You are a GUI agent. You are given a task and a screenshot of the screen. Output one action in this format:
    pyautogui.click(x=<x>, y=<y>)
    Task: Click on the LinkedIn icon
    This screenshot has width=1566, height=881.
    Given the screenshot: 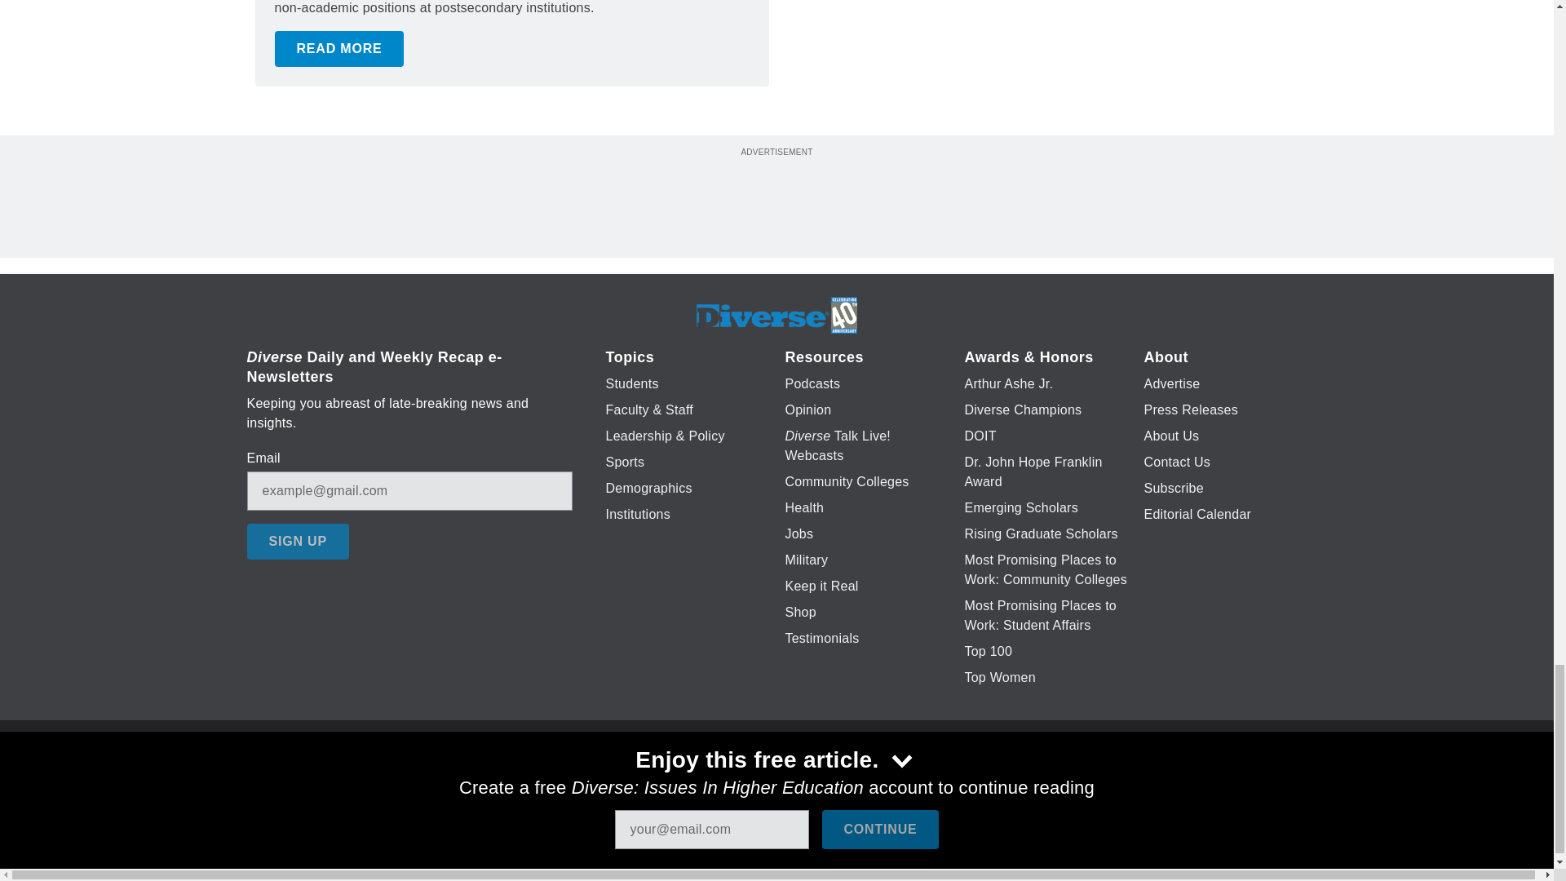 What is the action you would take?
    pyautogui.click(x=772, y=781)
    